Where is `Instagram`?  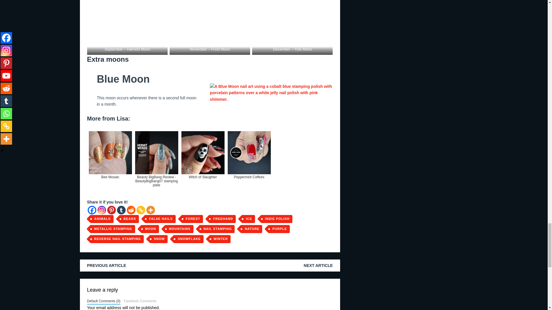 Instagram is located at coordinates (101, 210).